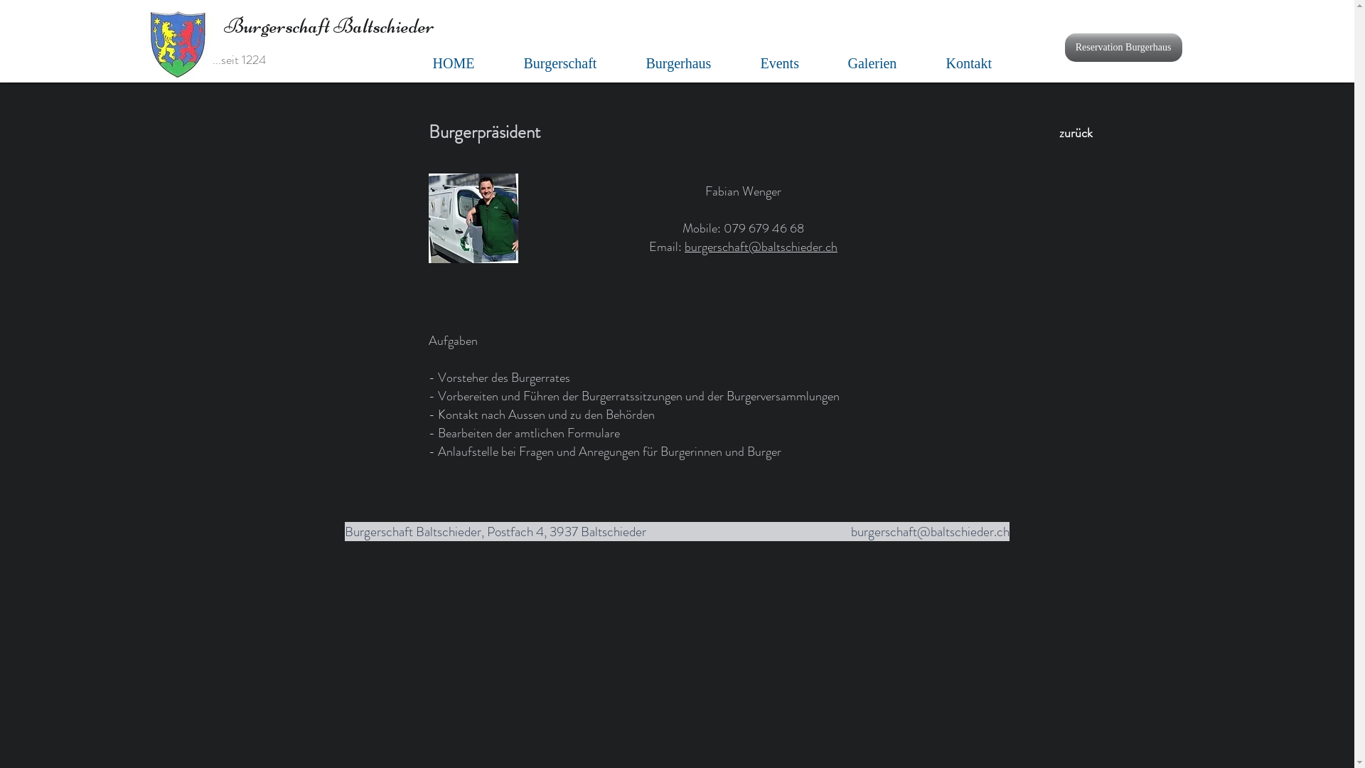  Describe the element at coordinates (695, 63) in the screenshot. I see `Burgerhaus` at that location.